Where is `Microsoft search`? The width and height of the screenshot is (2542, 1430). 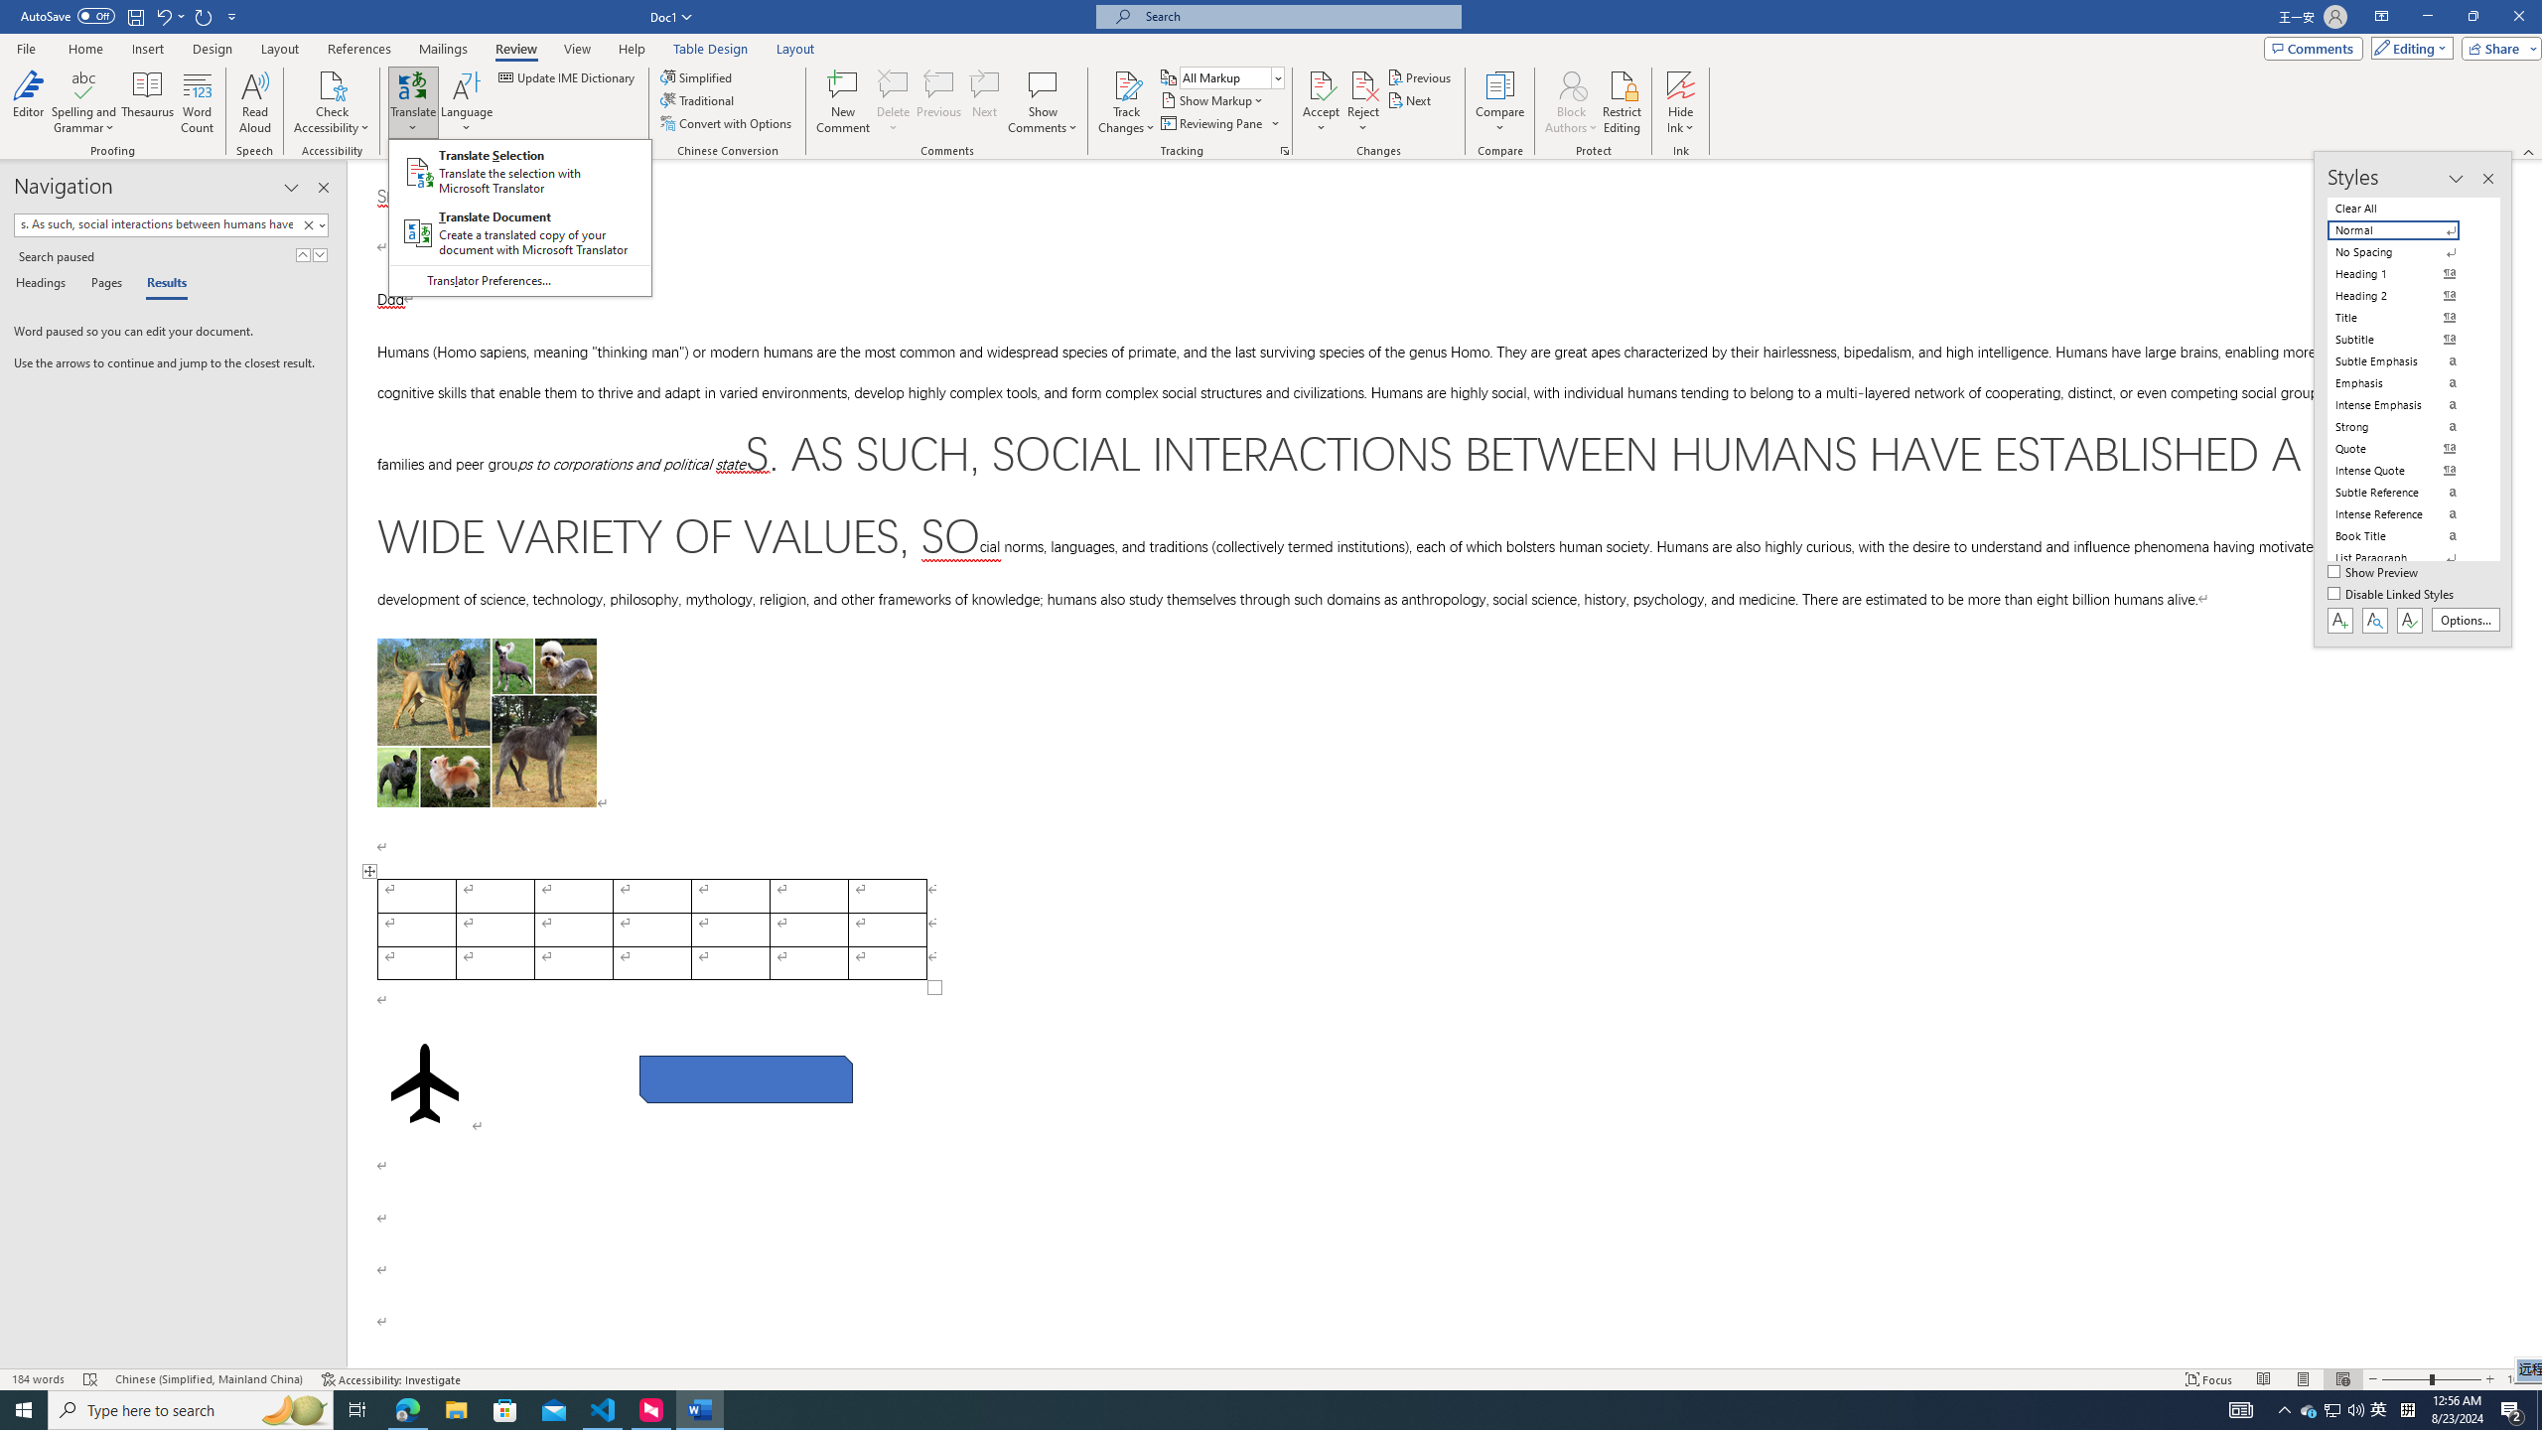 Microsoft search is located at coordinates (1297, 16).